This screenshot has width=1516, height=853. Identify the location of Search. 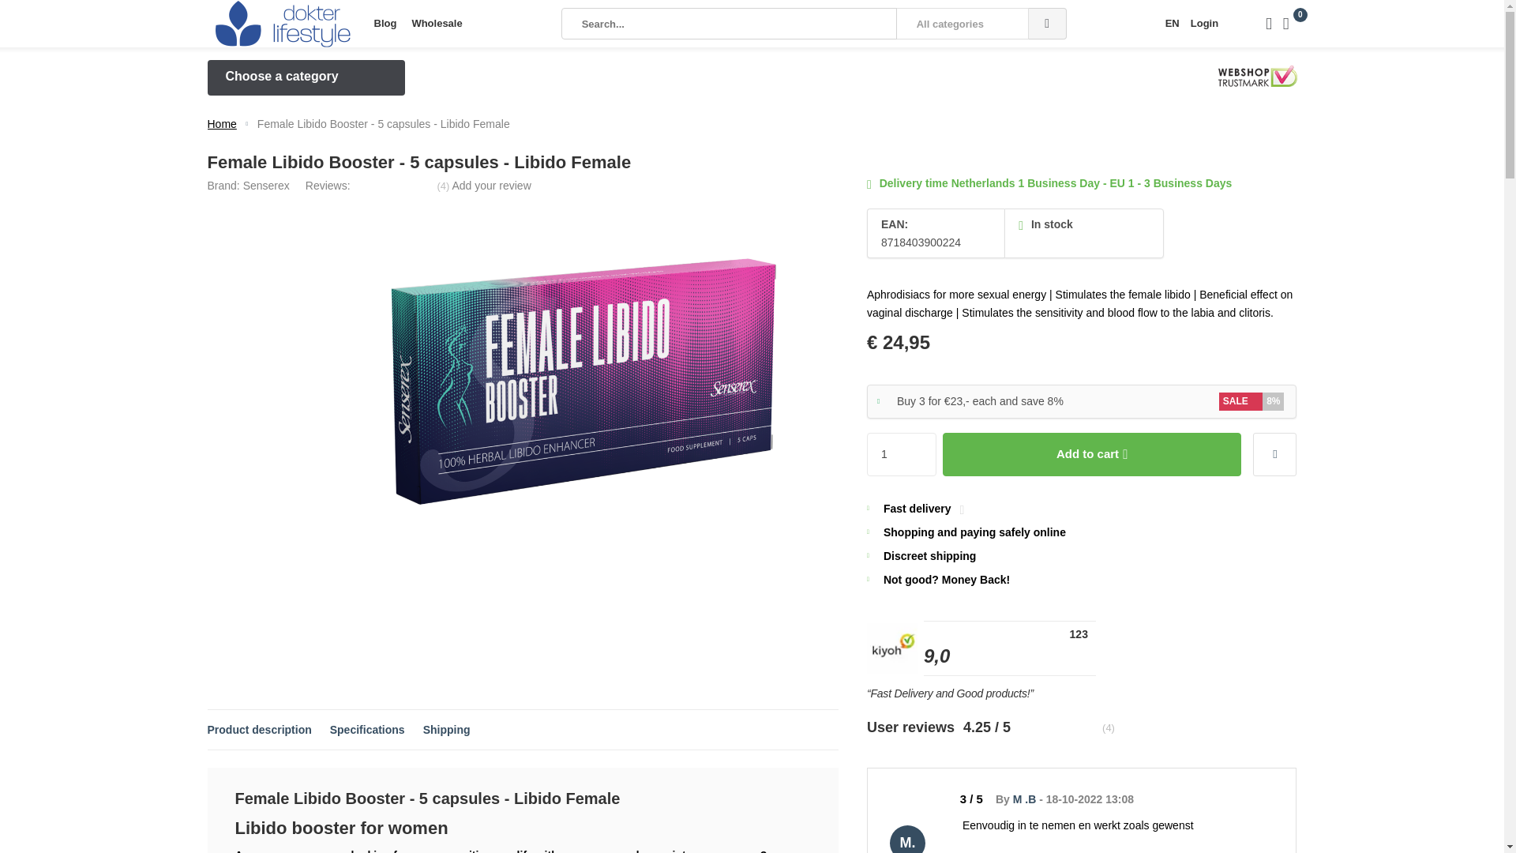
(1048, 23).